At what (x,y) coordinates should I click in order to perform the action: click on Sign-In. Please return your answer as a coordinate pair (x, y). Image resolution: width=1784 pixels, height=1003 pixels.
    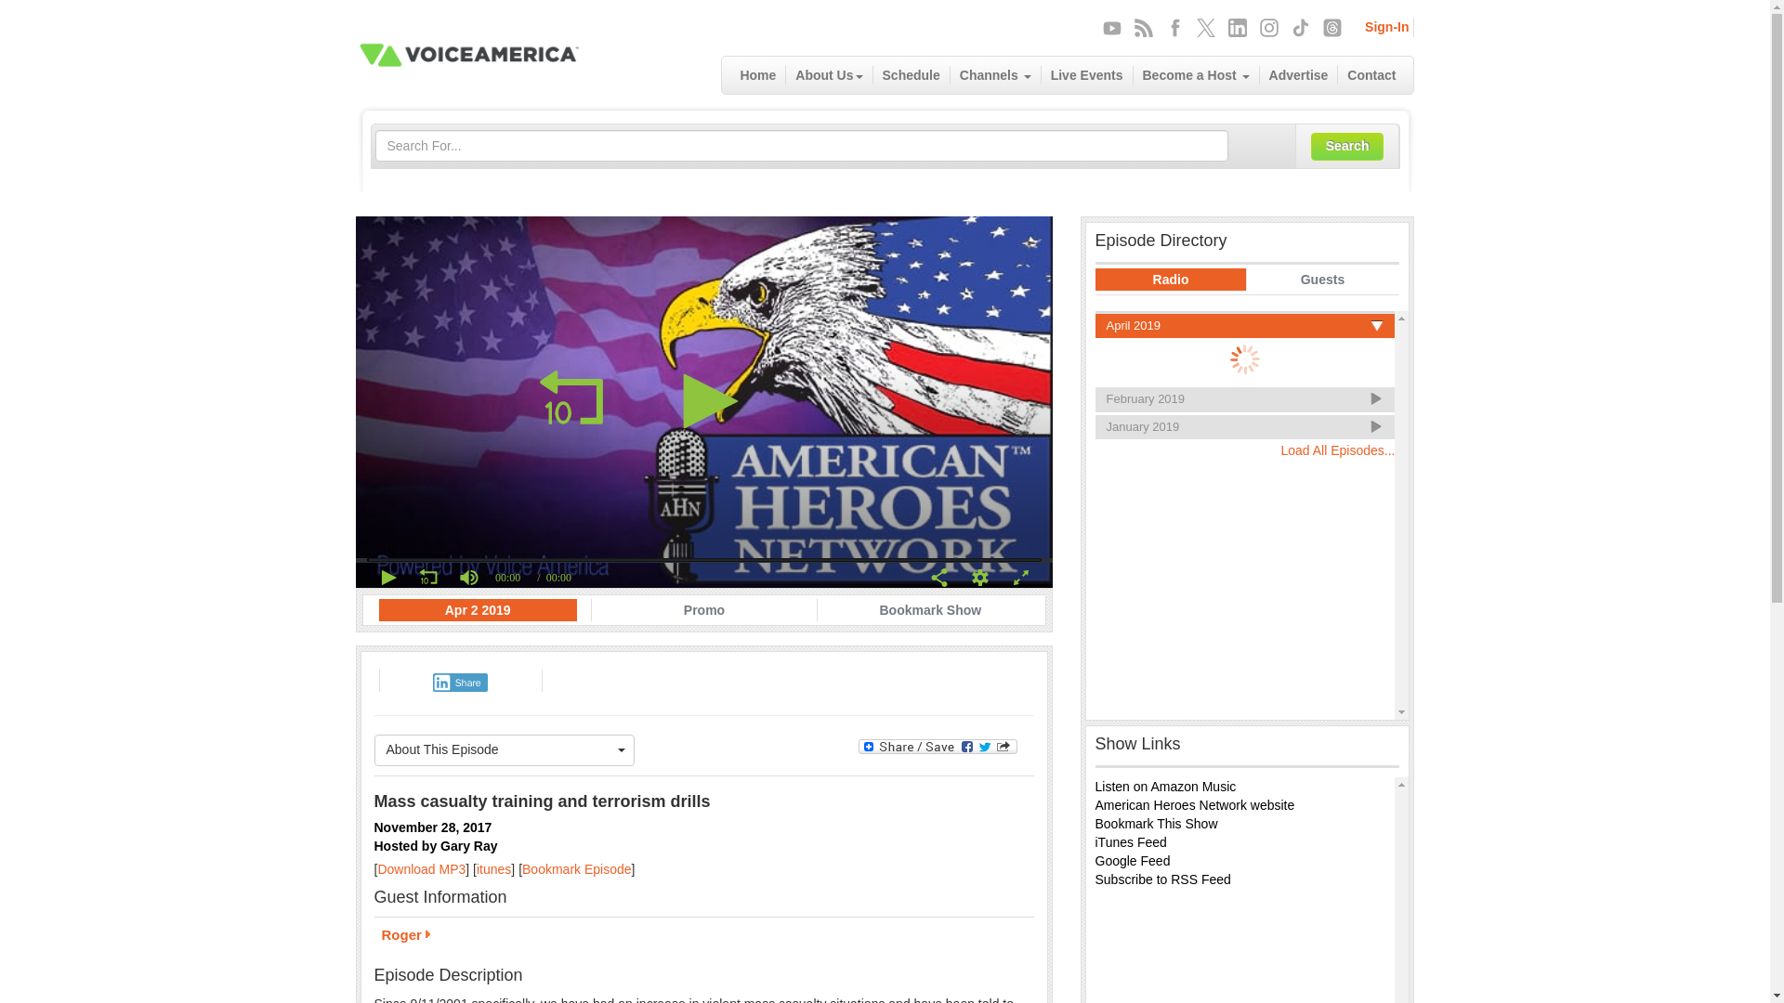
    Looking at the image, I should click on (1386, 26).